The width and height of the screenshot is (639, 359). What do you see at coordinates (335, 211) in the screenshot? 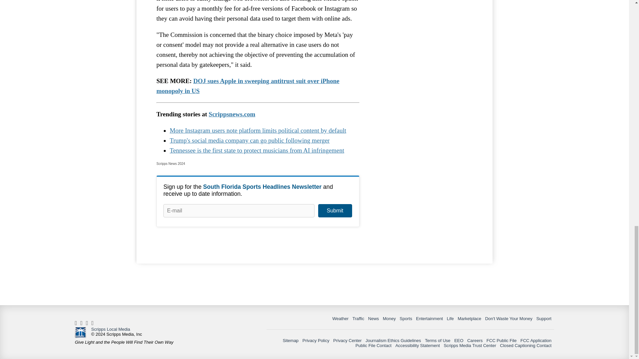
I see `Submit` at bounding box center [335, 211].